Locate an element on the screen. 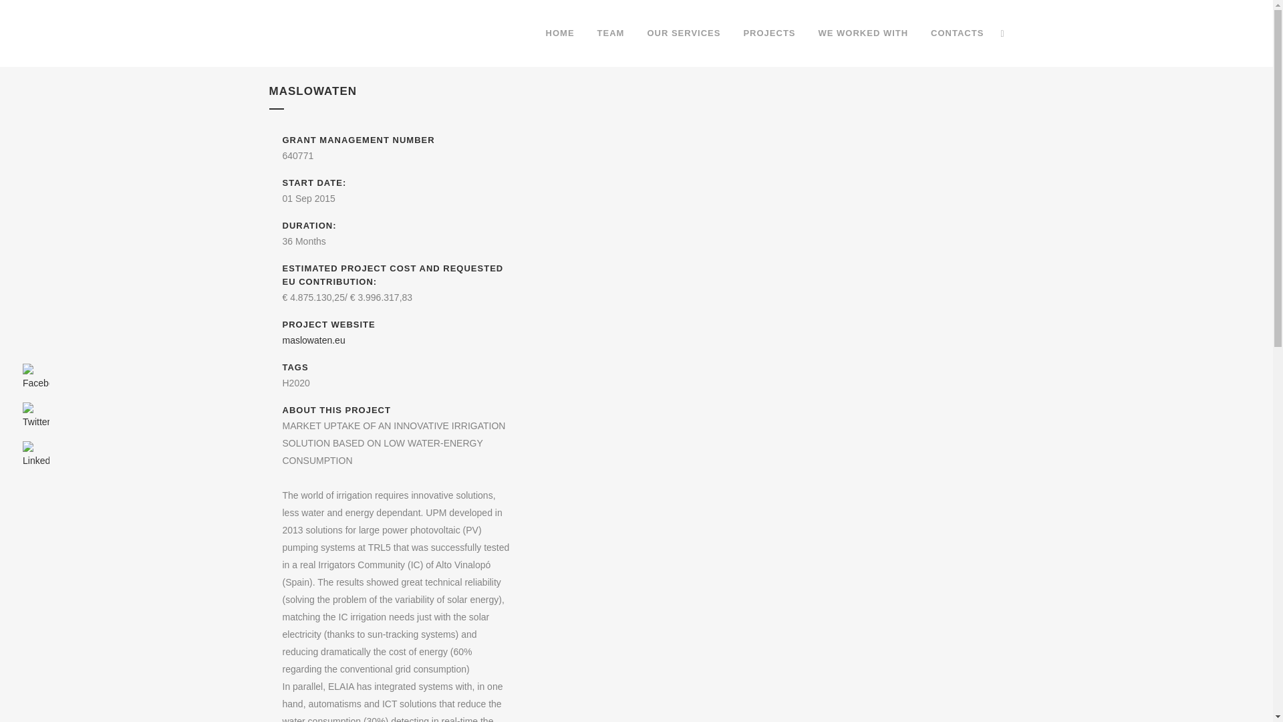 Image resolution: width=1283 pixels, height=722 pixels. Twitter is located at coordinates (36, 416).